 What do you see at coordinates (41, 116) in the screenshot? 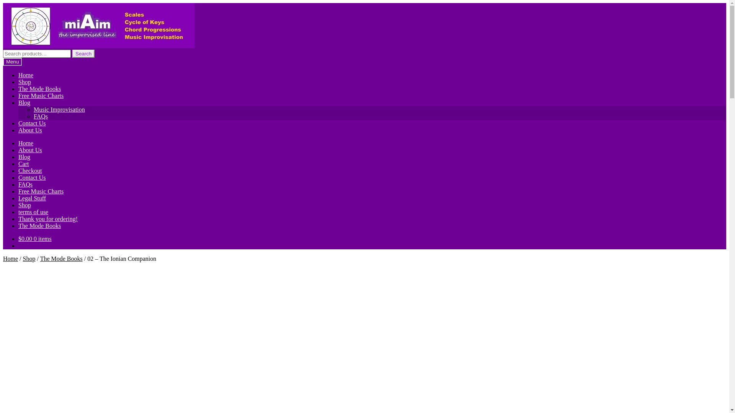
I see `FAQs` at bounding box center [41, 116].